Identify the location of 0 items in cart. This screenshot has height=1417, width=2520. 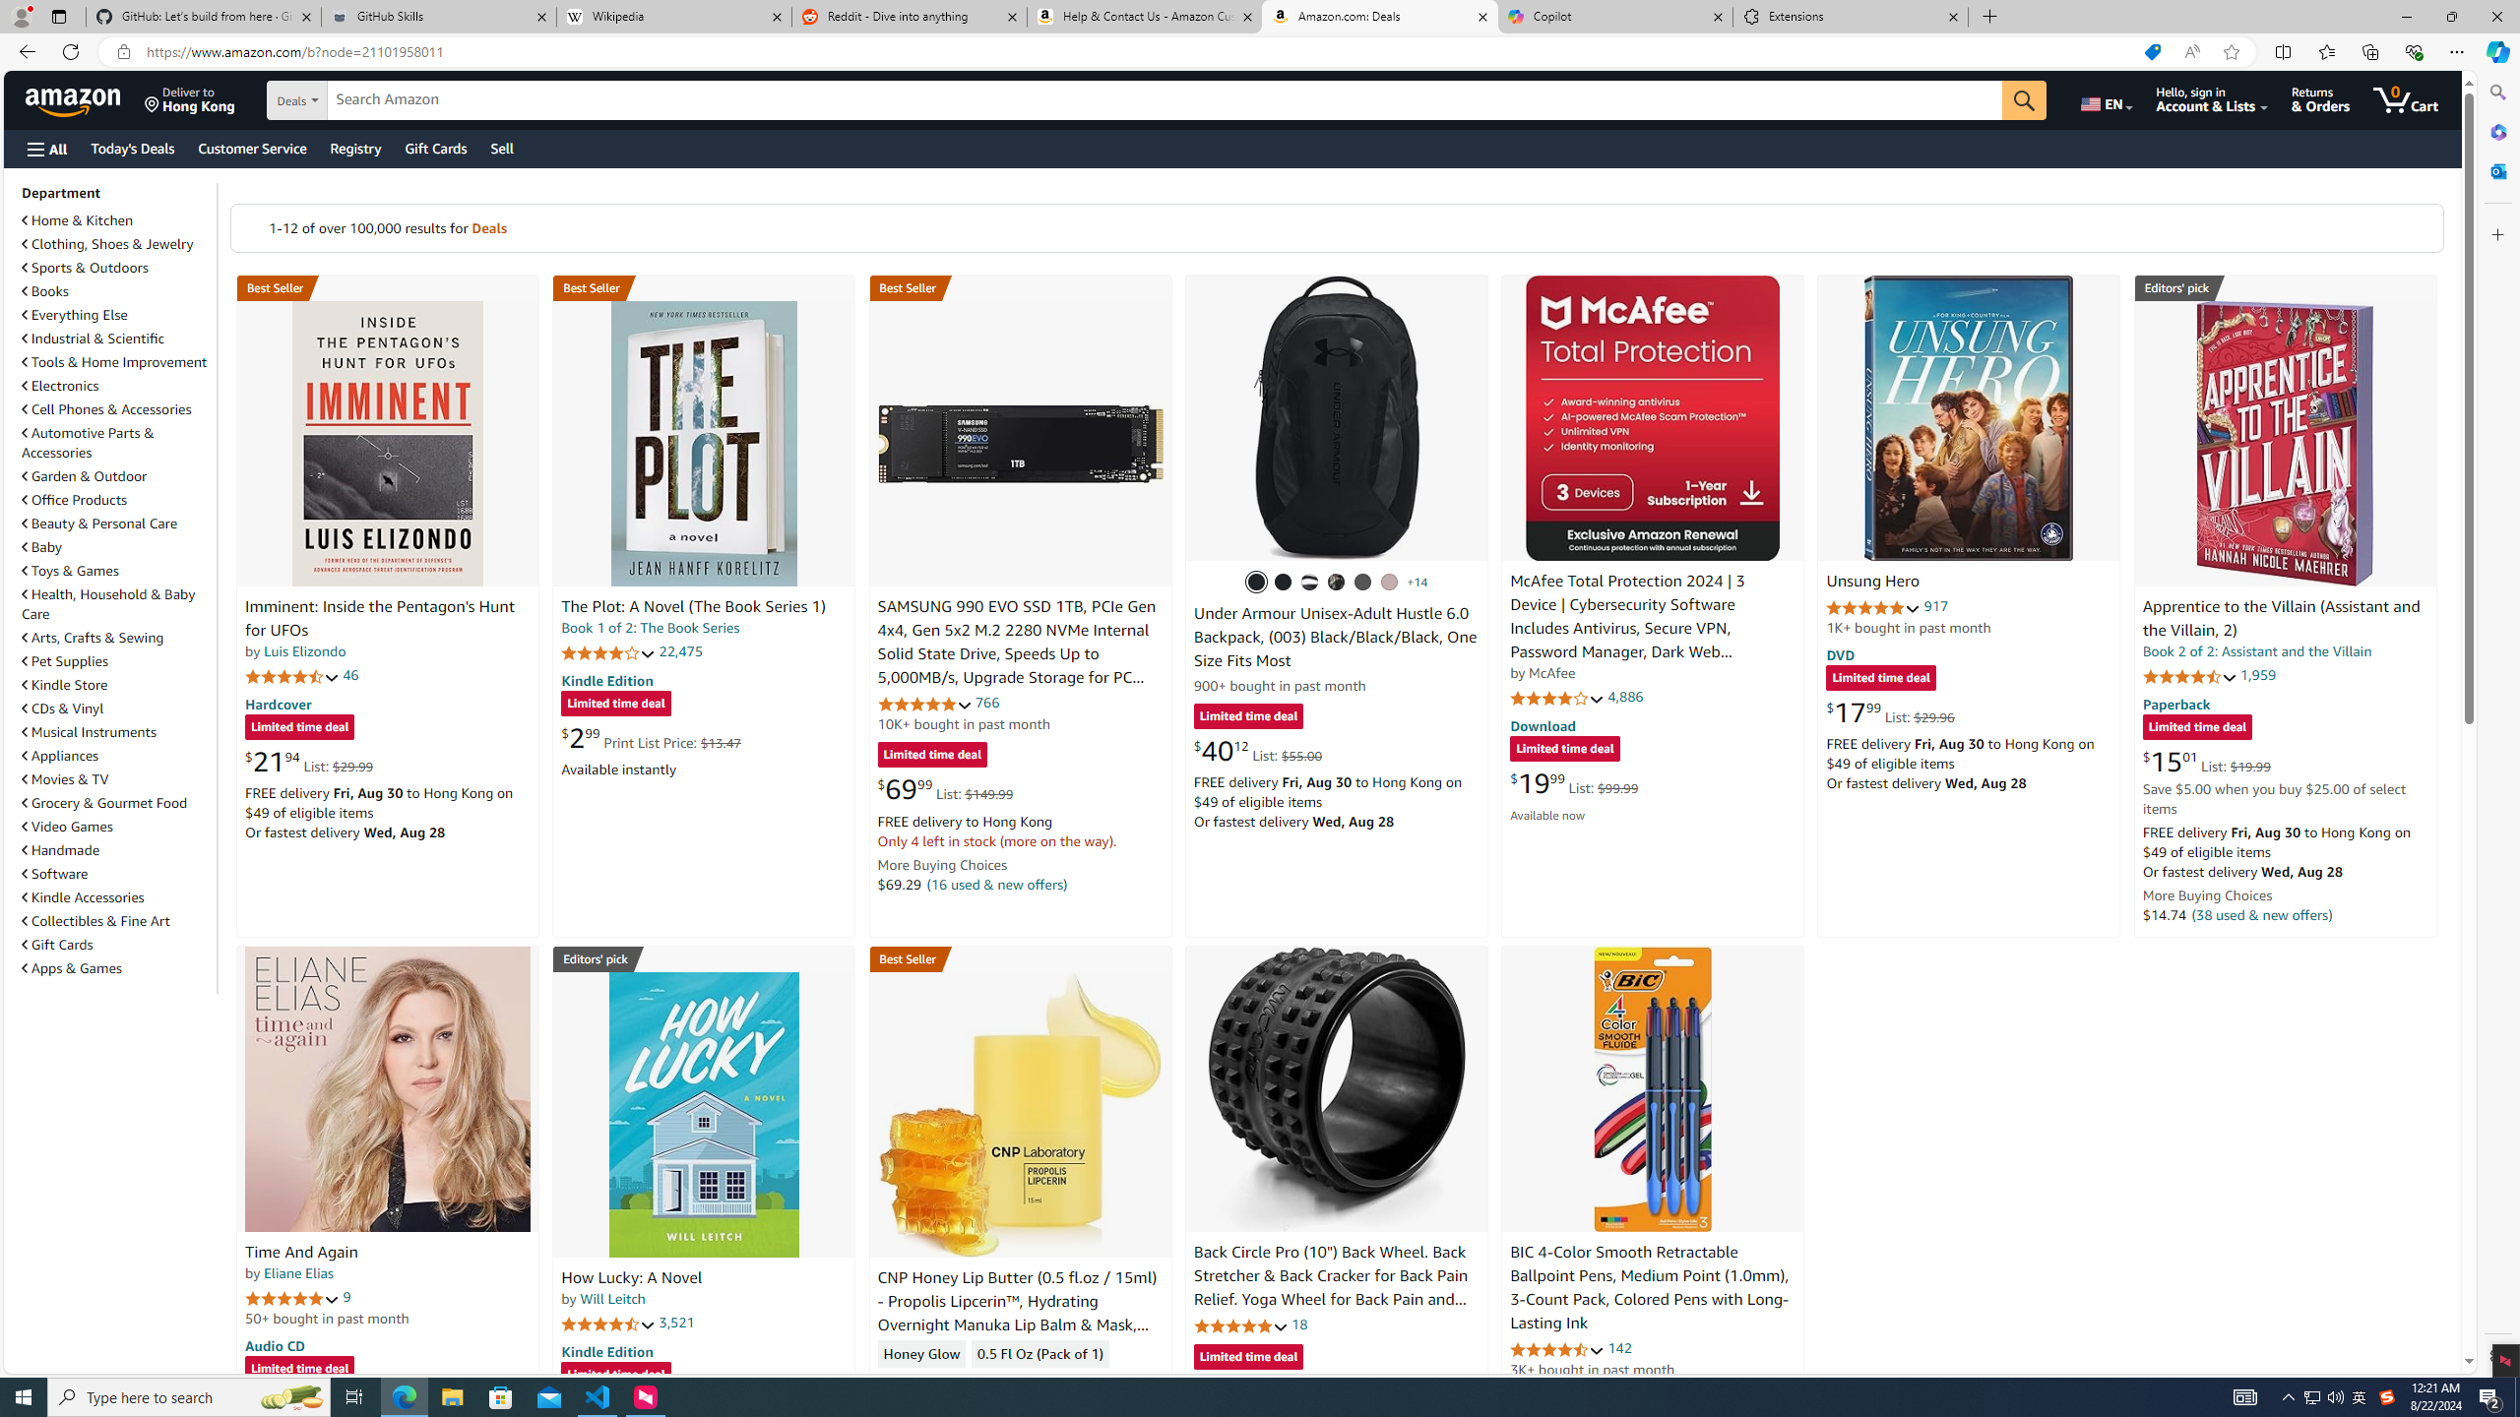
(2405, 99).